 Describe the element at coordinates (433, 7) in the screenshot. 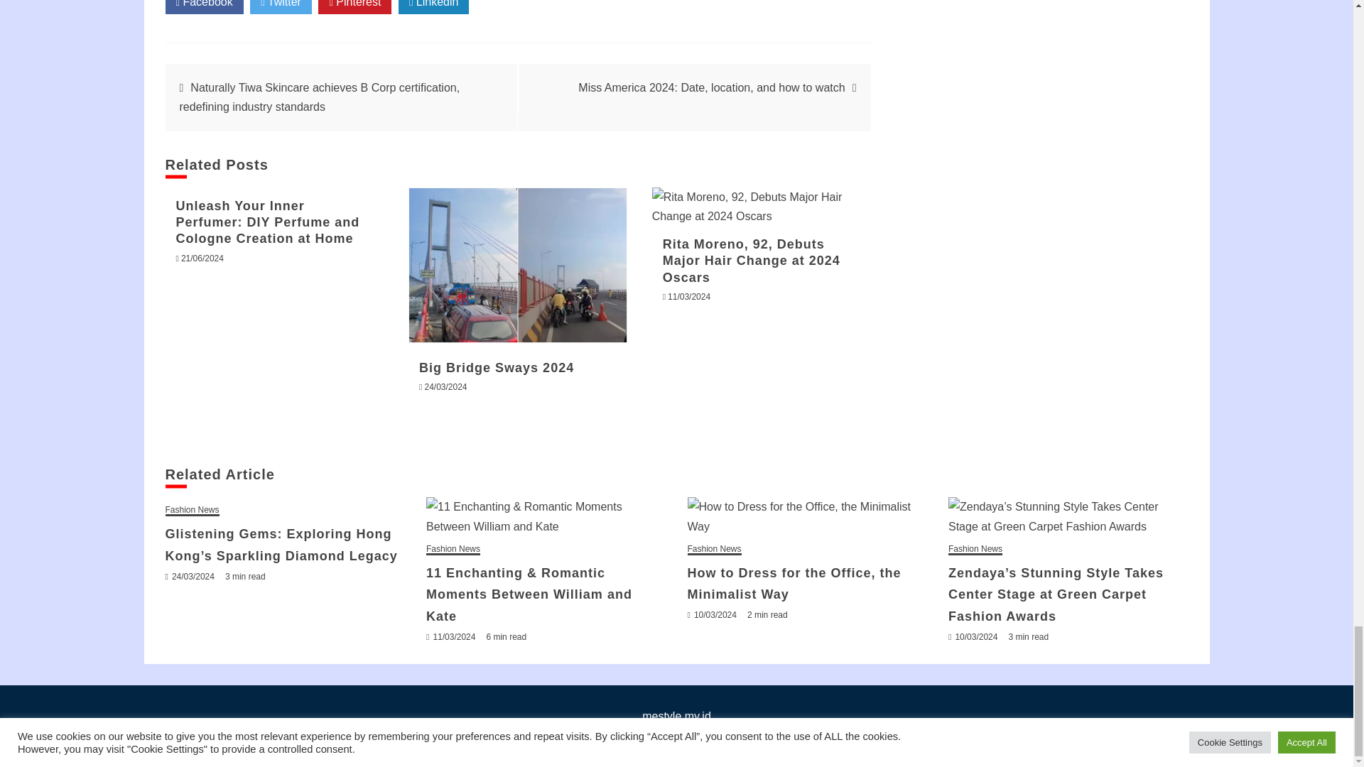

I see `Linkedin` at that location.